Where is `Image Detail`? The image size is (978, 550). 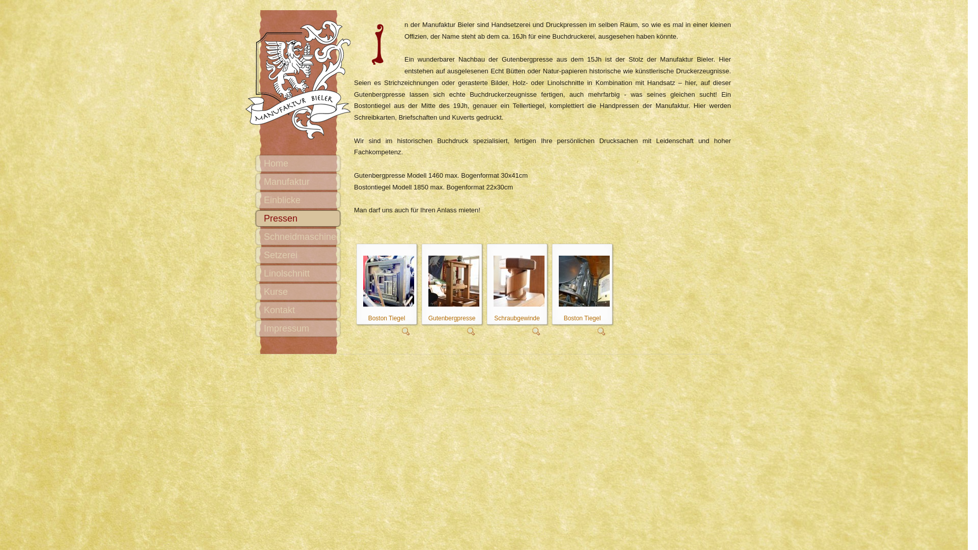
Image Detail is located at coordinates (536, 331).